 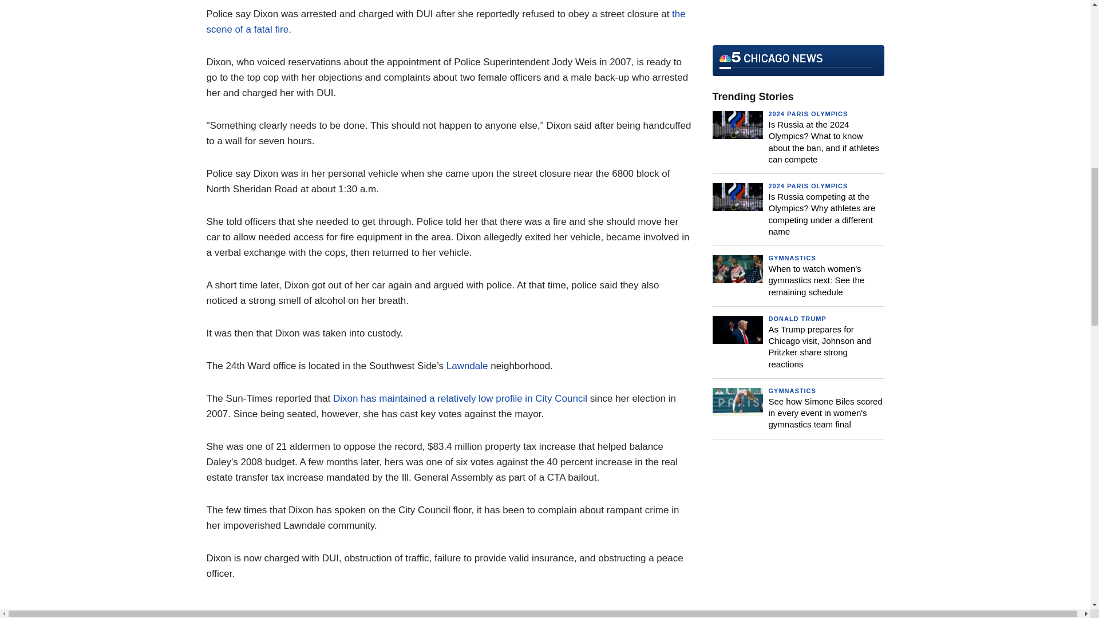 What do you see at coordinates (798, 544) in the screenshot?
I see `3rd party ad content` at bounding box center [798, 544].